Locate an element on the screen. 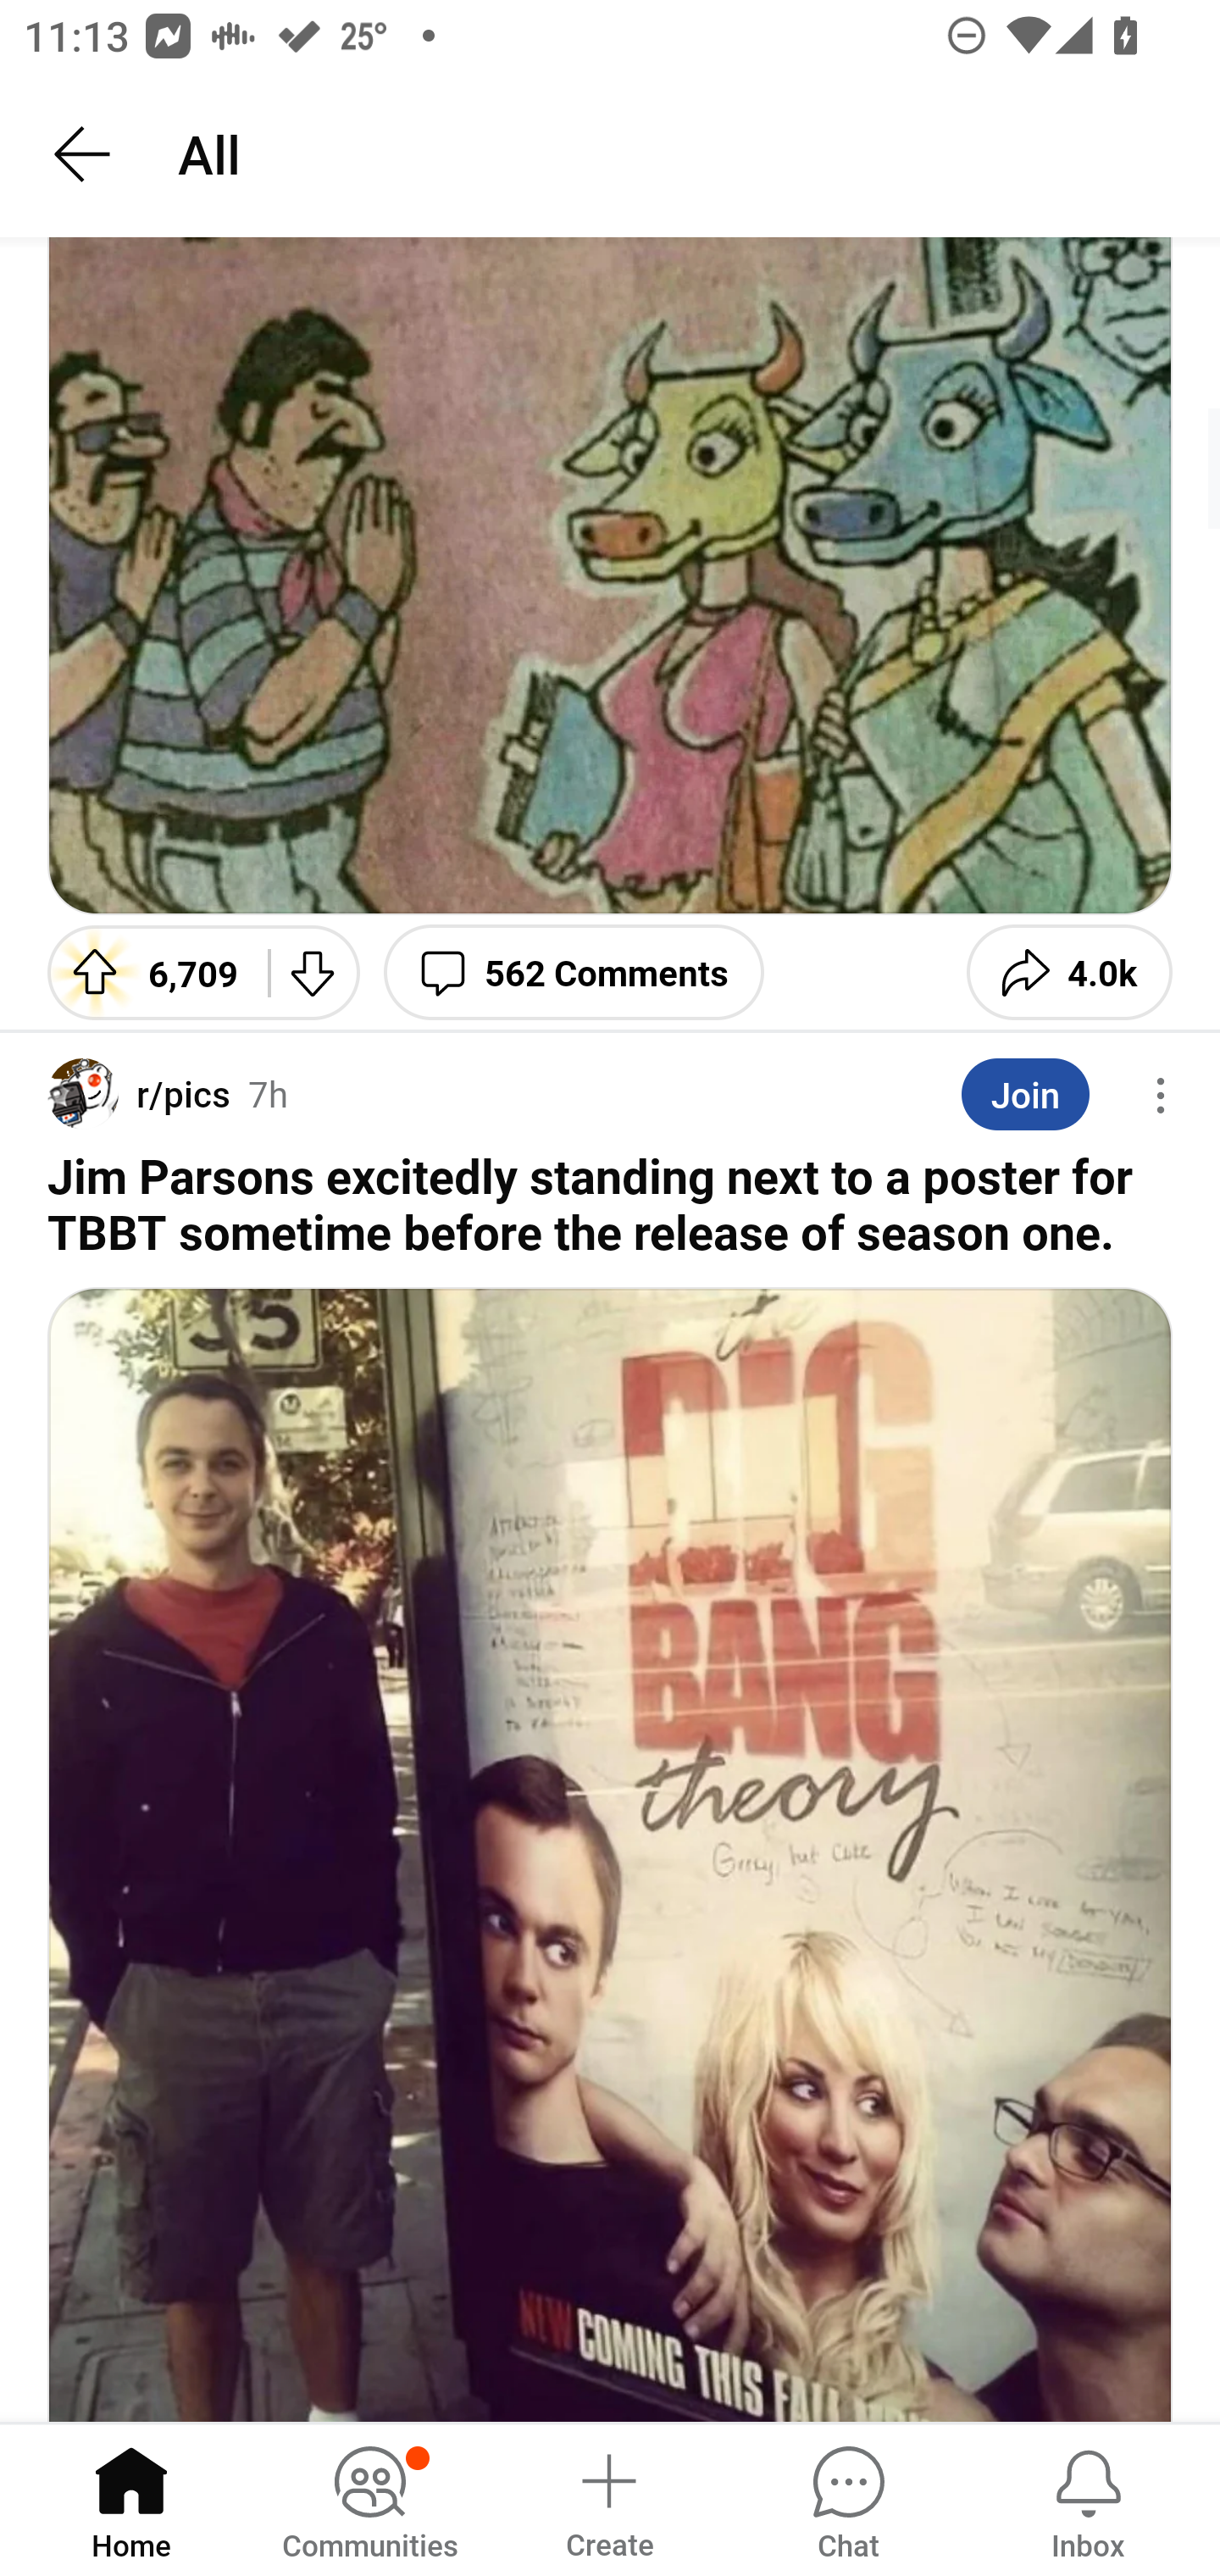 The image size is (1220, 2576). Image is located at coordinates (610, 575).